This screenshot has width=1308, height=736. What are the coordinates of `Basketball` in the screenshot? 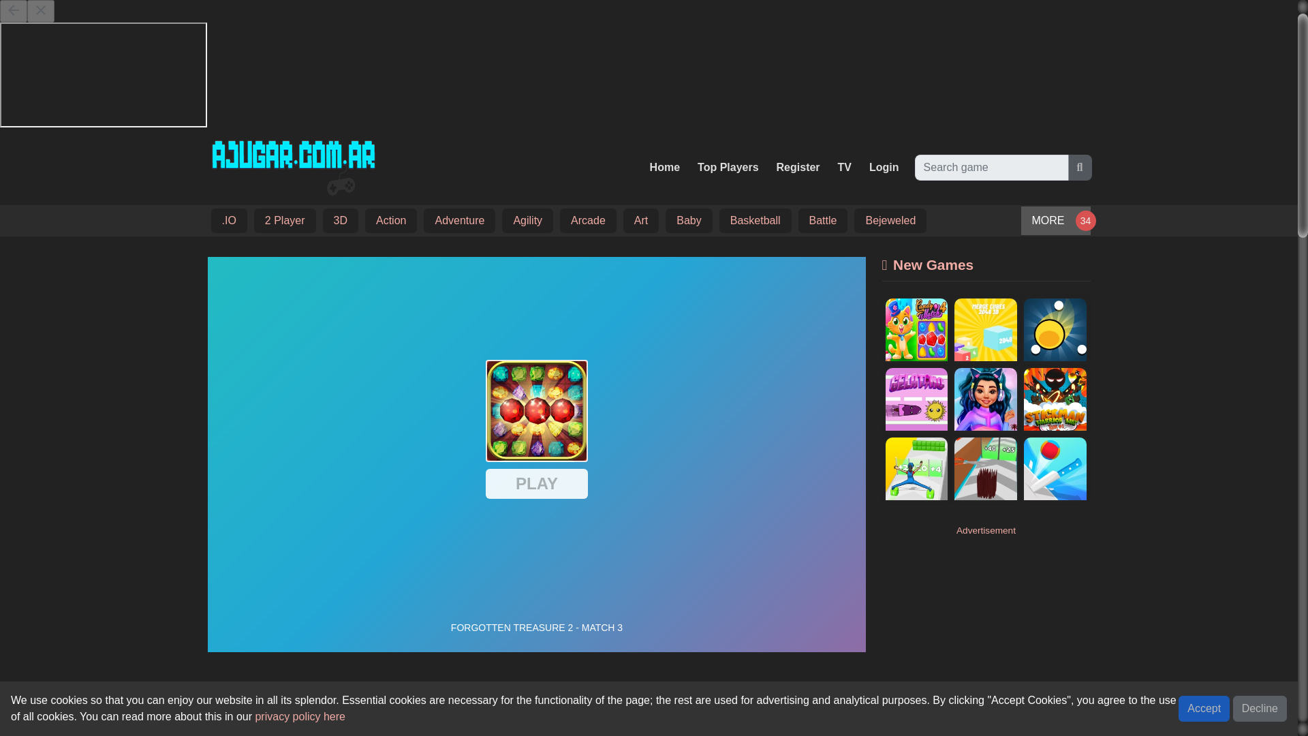 It's located at (755, 221).